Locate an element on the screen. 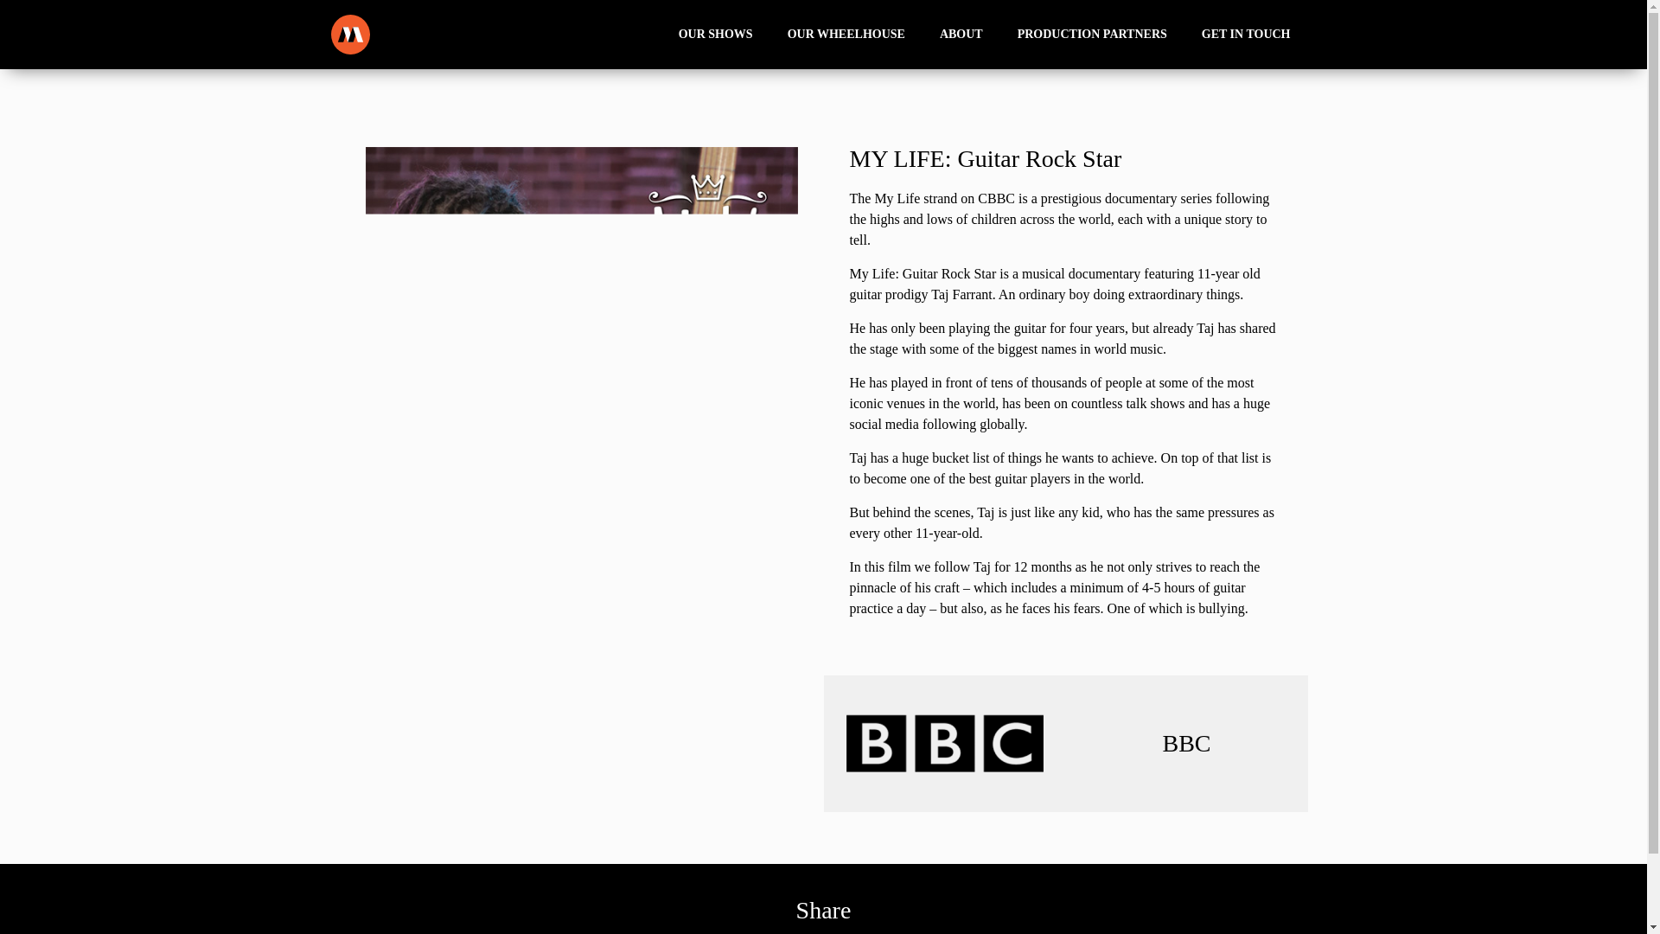 This screenshot has width=1660, height=934. OUR SHOWS is located at coordinates (715, 35).